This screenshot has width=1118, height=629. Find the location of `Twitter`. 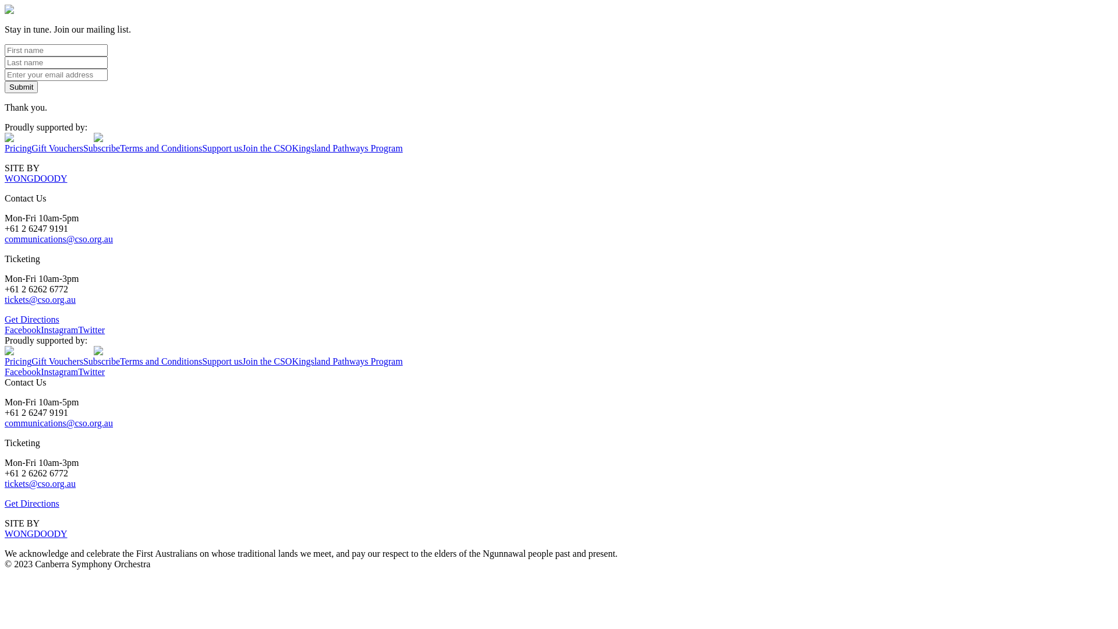

Twitter is located at coordinates (91, 372).